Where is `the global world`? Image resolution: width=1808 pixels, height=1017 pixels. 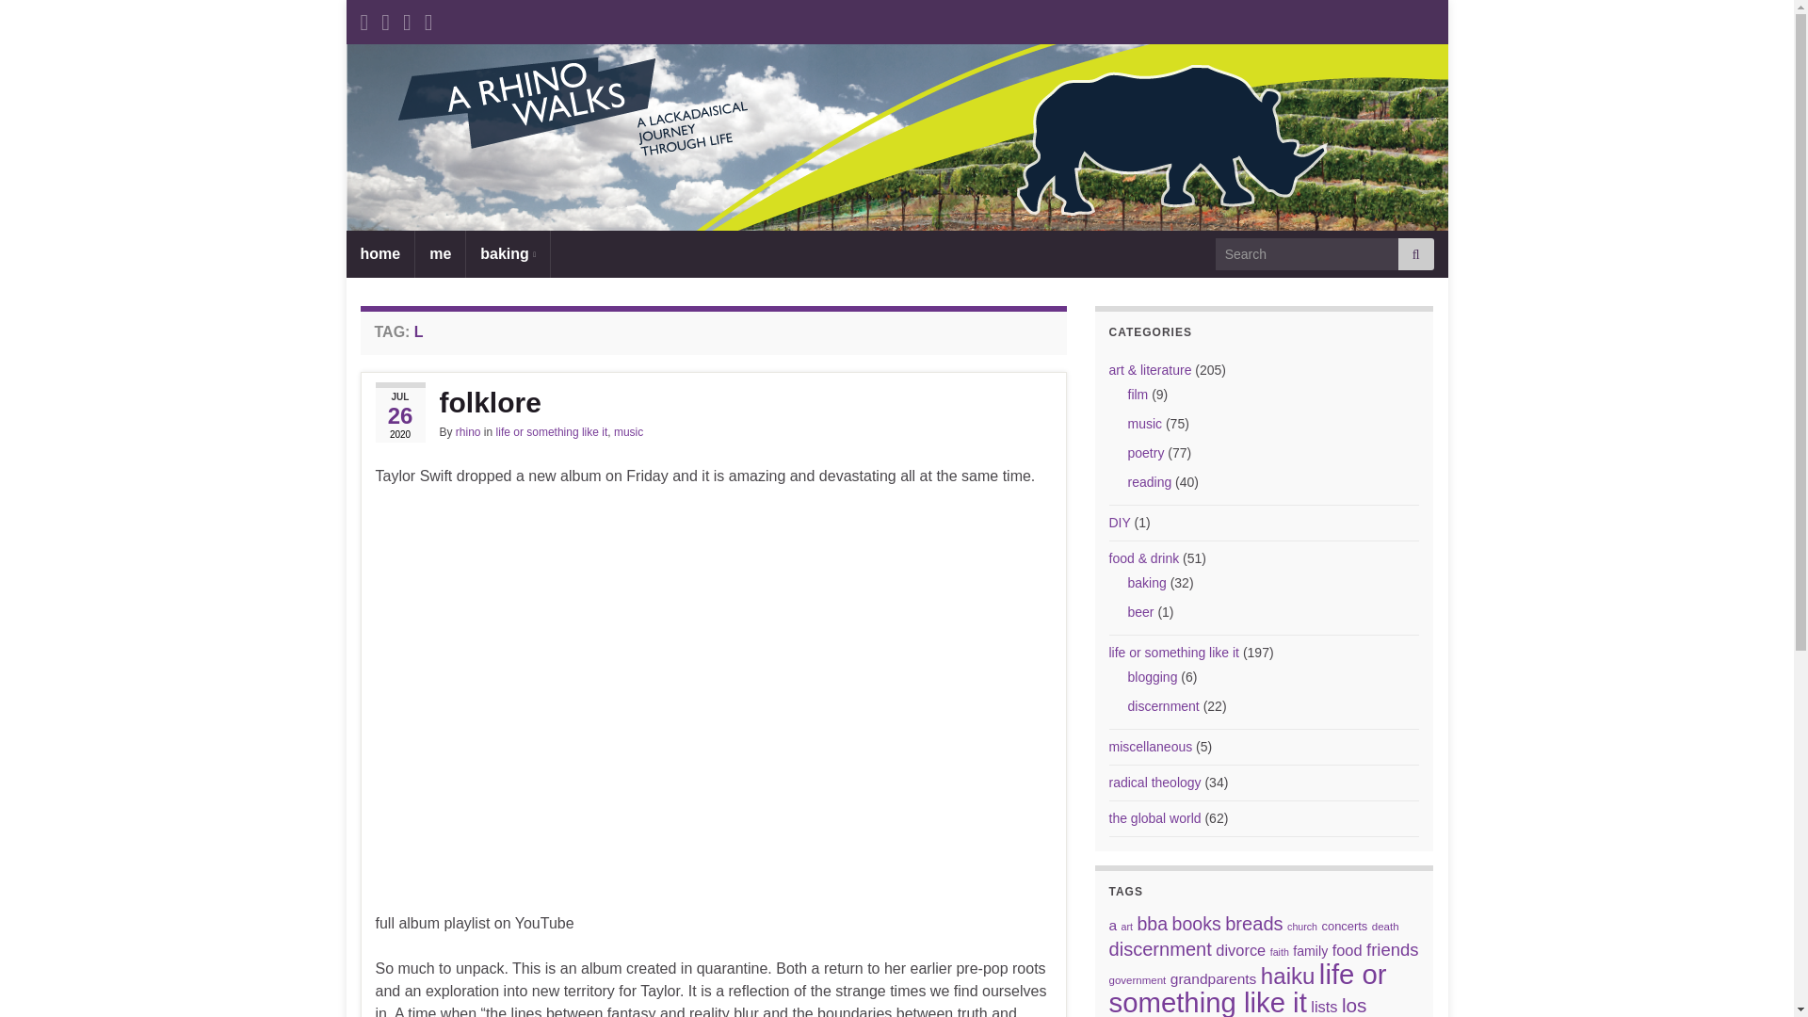
the global world is located at coordinates (1155, 817).